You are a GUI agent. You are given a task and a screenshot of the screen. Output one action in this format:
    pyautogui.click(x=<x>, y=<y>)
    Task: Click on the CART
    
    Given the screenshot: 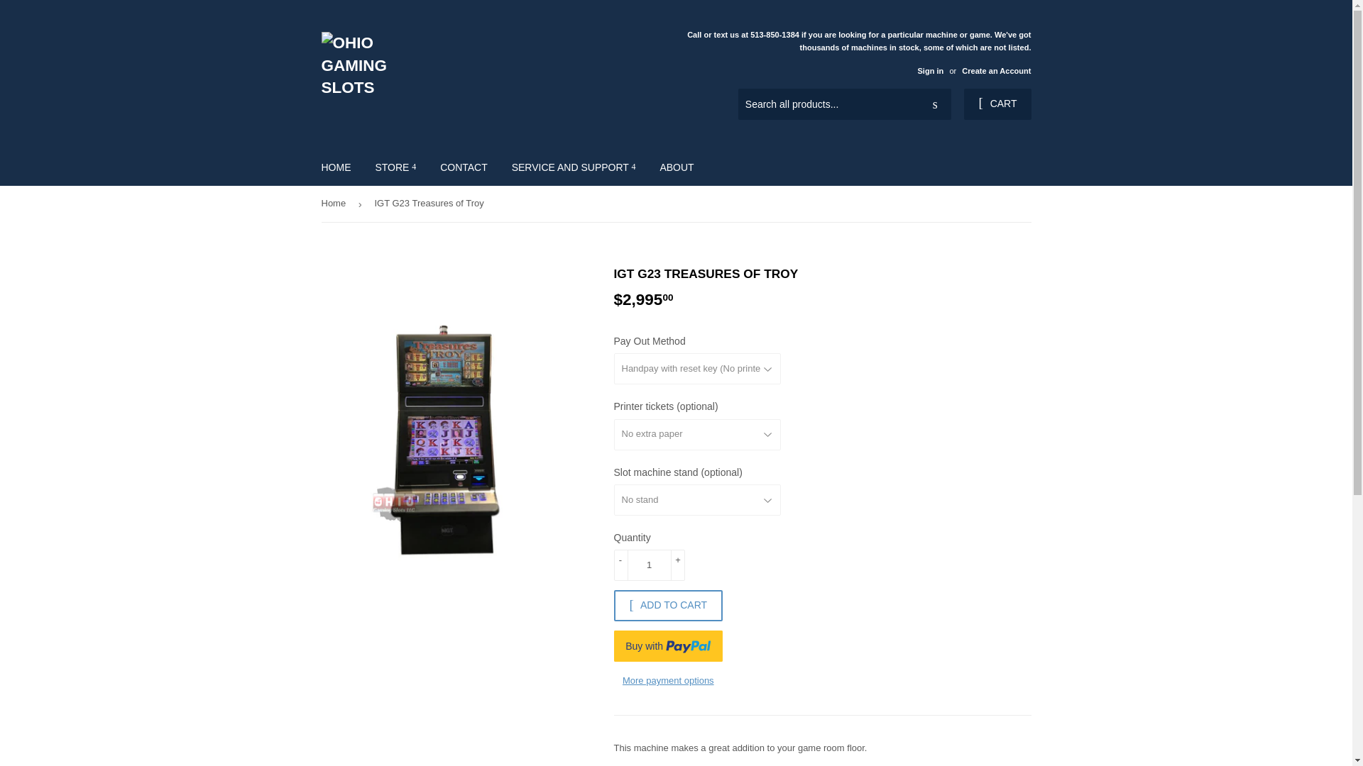 What is the action you would take?
    pyautogui.click(x=997, y=104)
    